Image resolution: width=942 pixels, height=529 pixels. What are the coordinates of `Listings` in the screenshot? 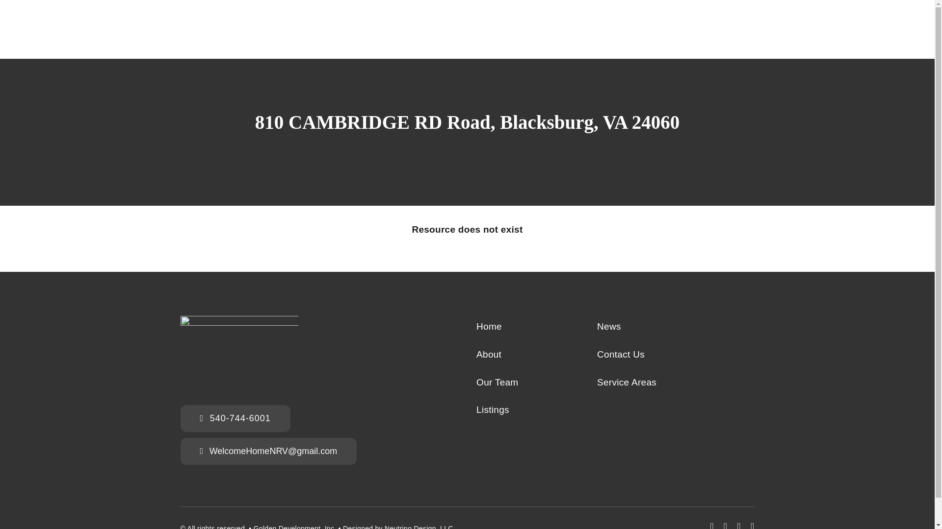 It's located at (528, 410).